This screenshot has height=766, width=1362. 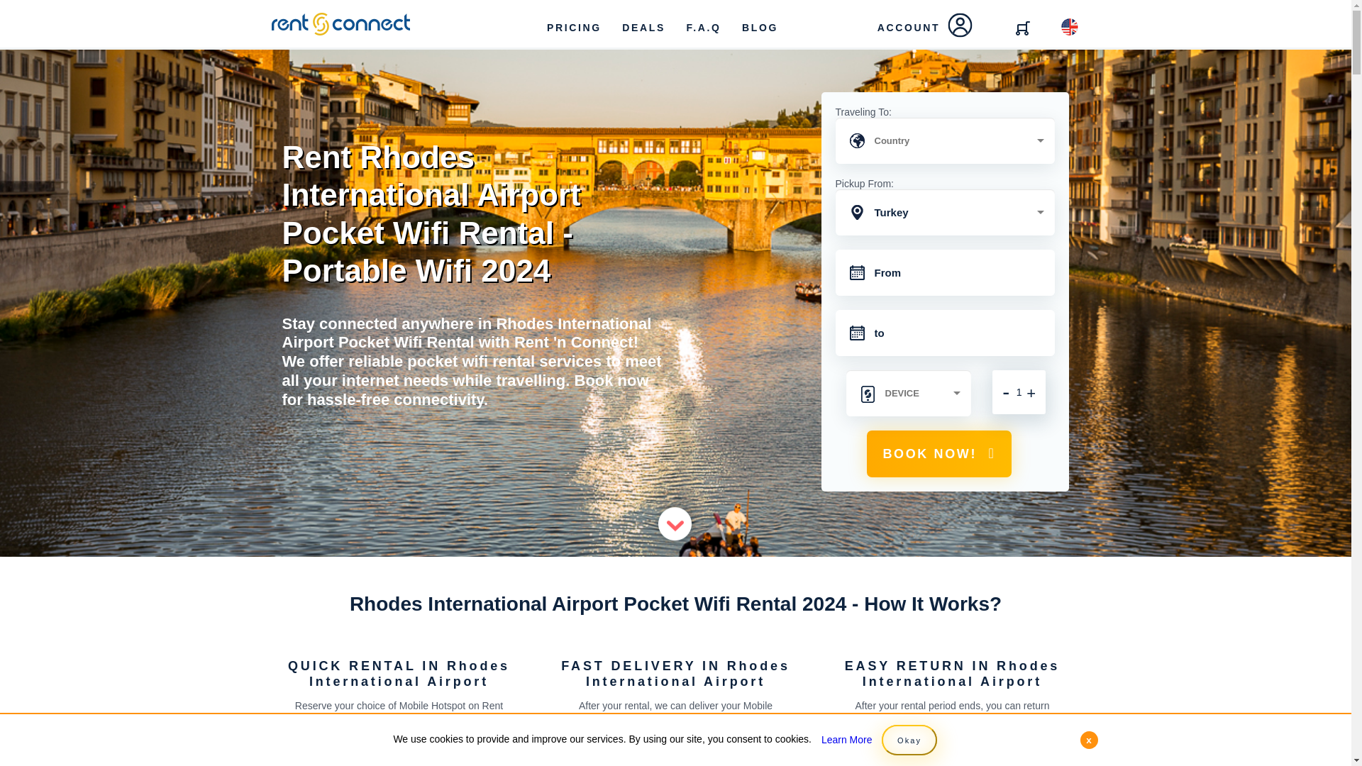 I want to click on RENT'N CONNECT, so click(x=340, y=24).